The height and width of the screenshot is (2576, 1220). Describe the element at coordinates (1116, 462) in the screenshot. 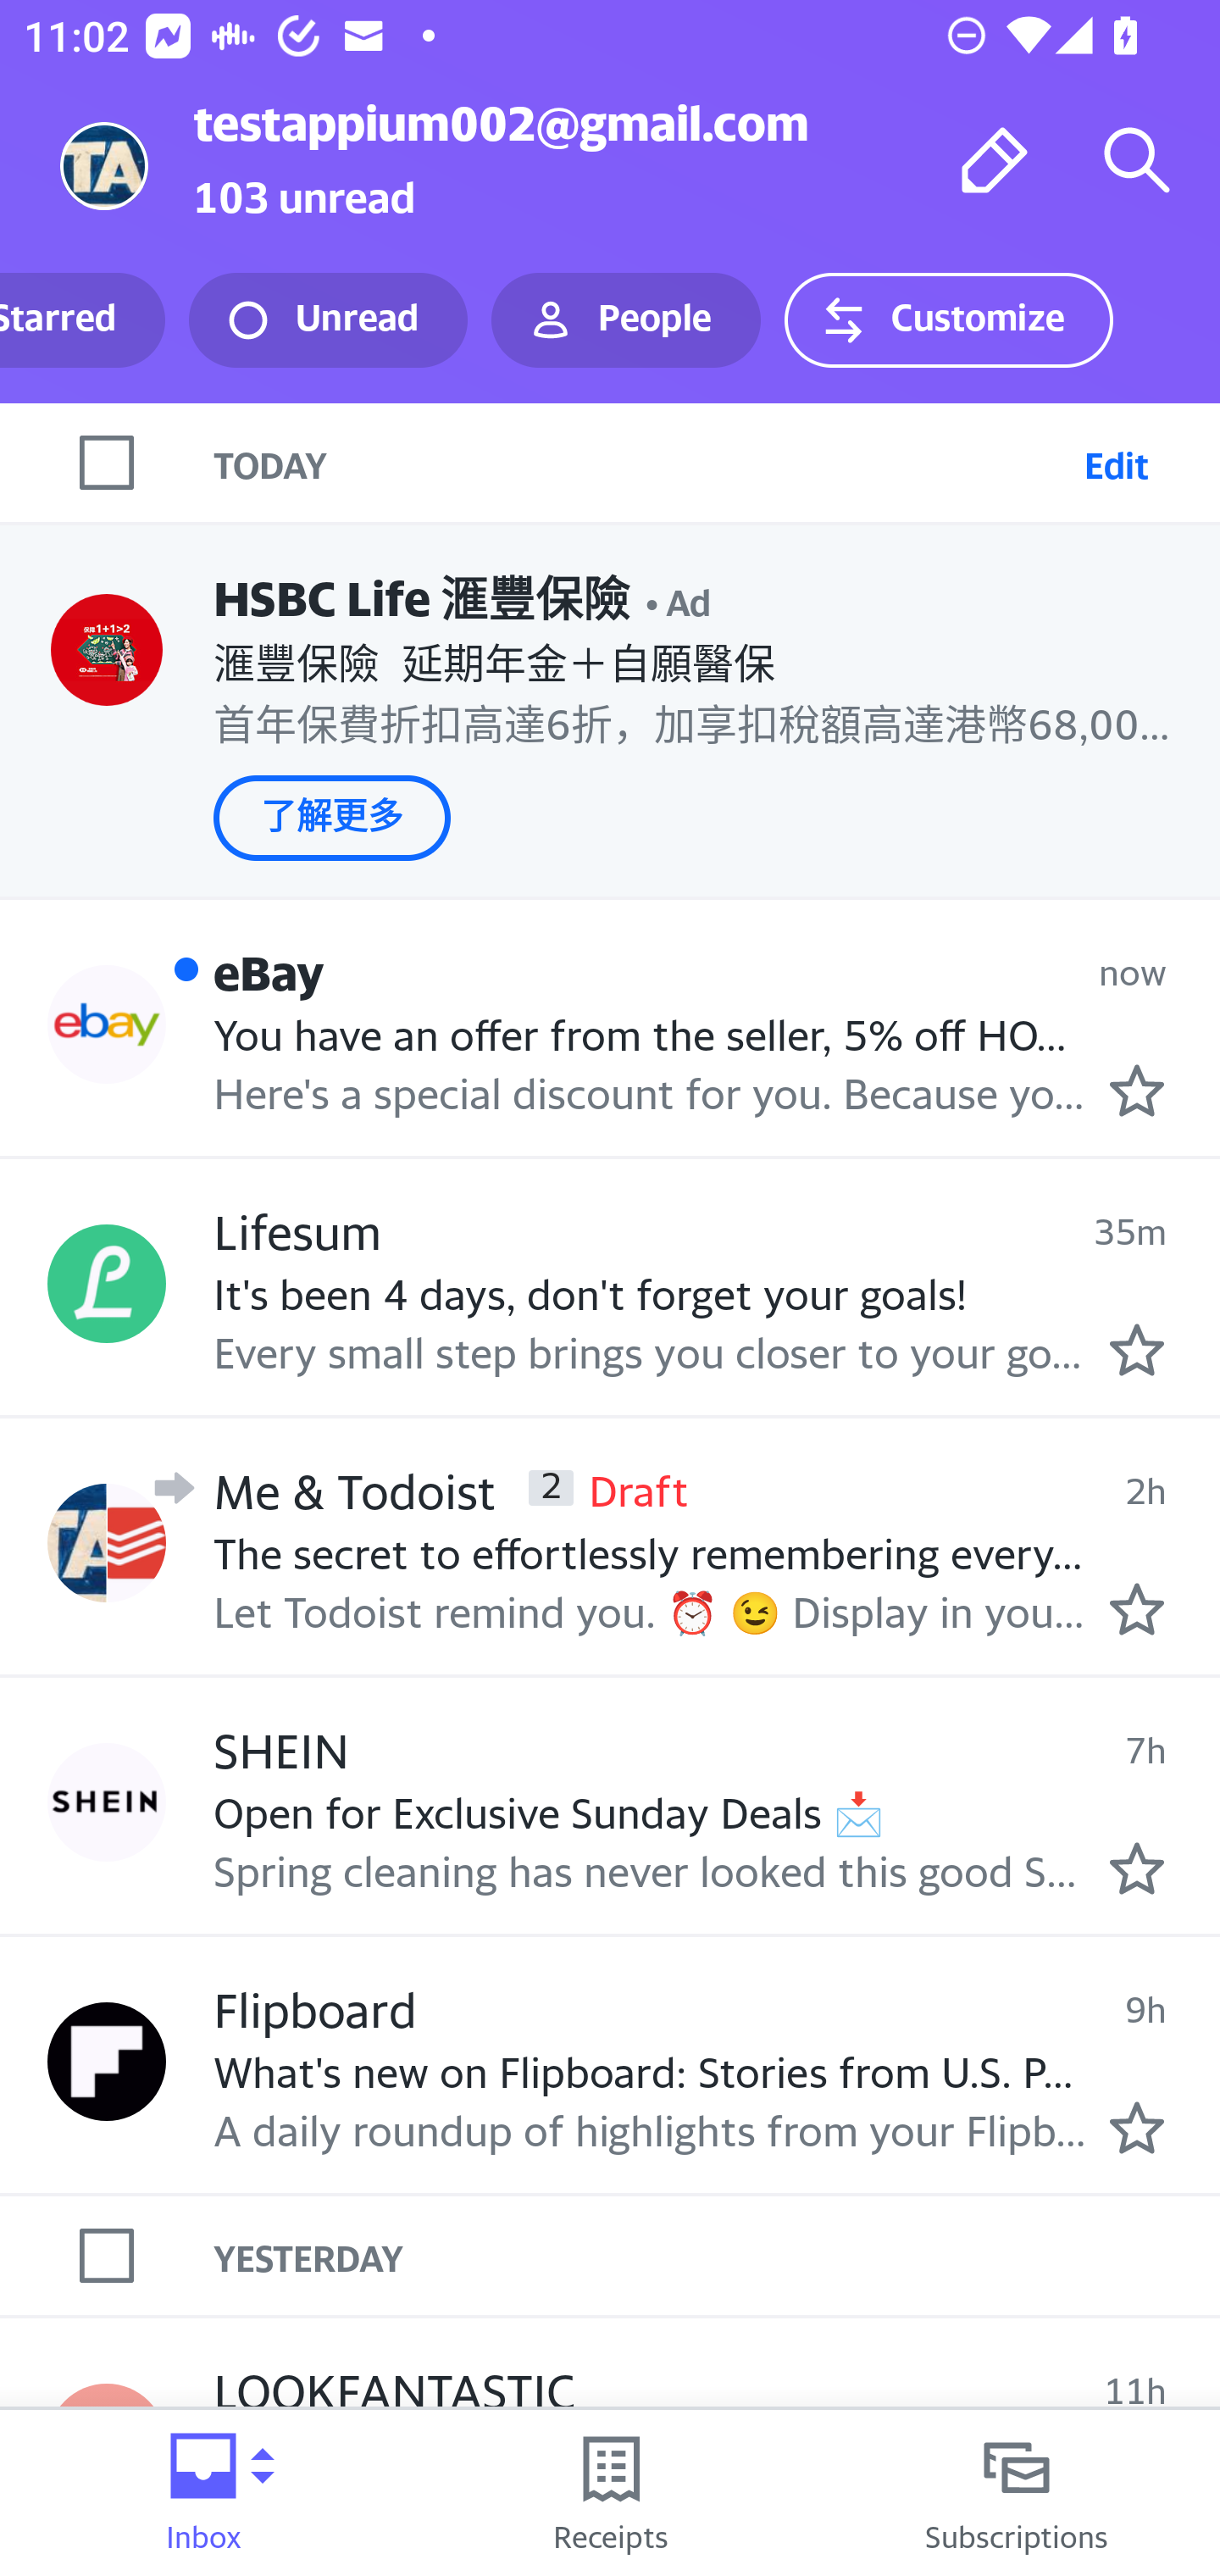

I see `Edit Select emails` at that location.